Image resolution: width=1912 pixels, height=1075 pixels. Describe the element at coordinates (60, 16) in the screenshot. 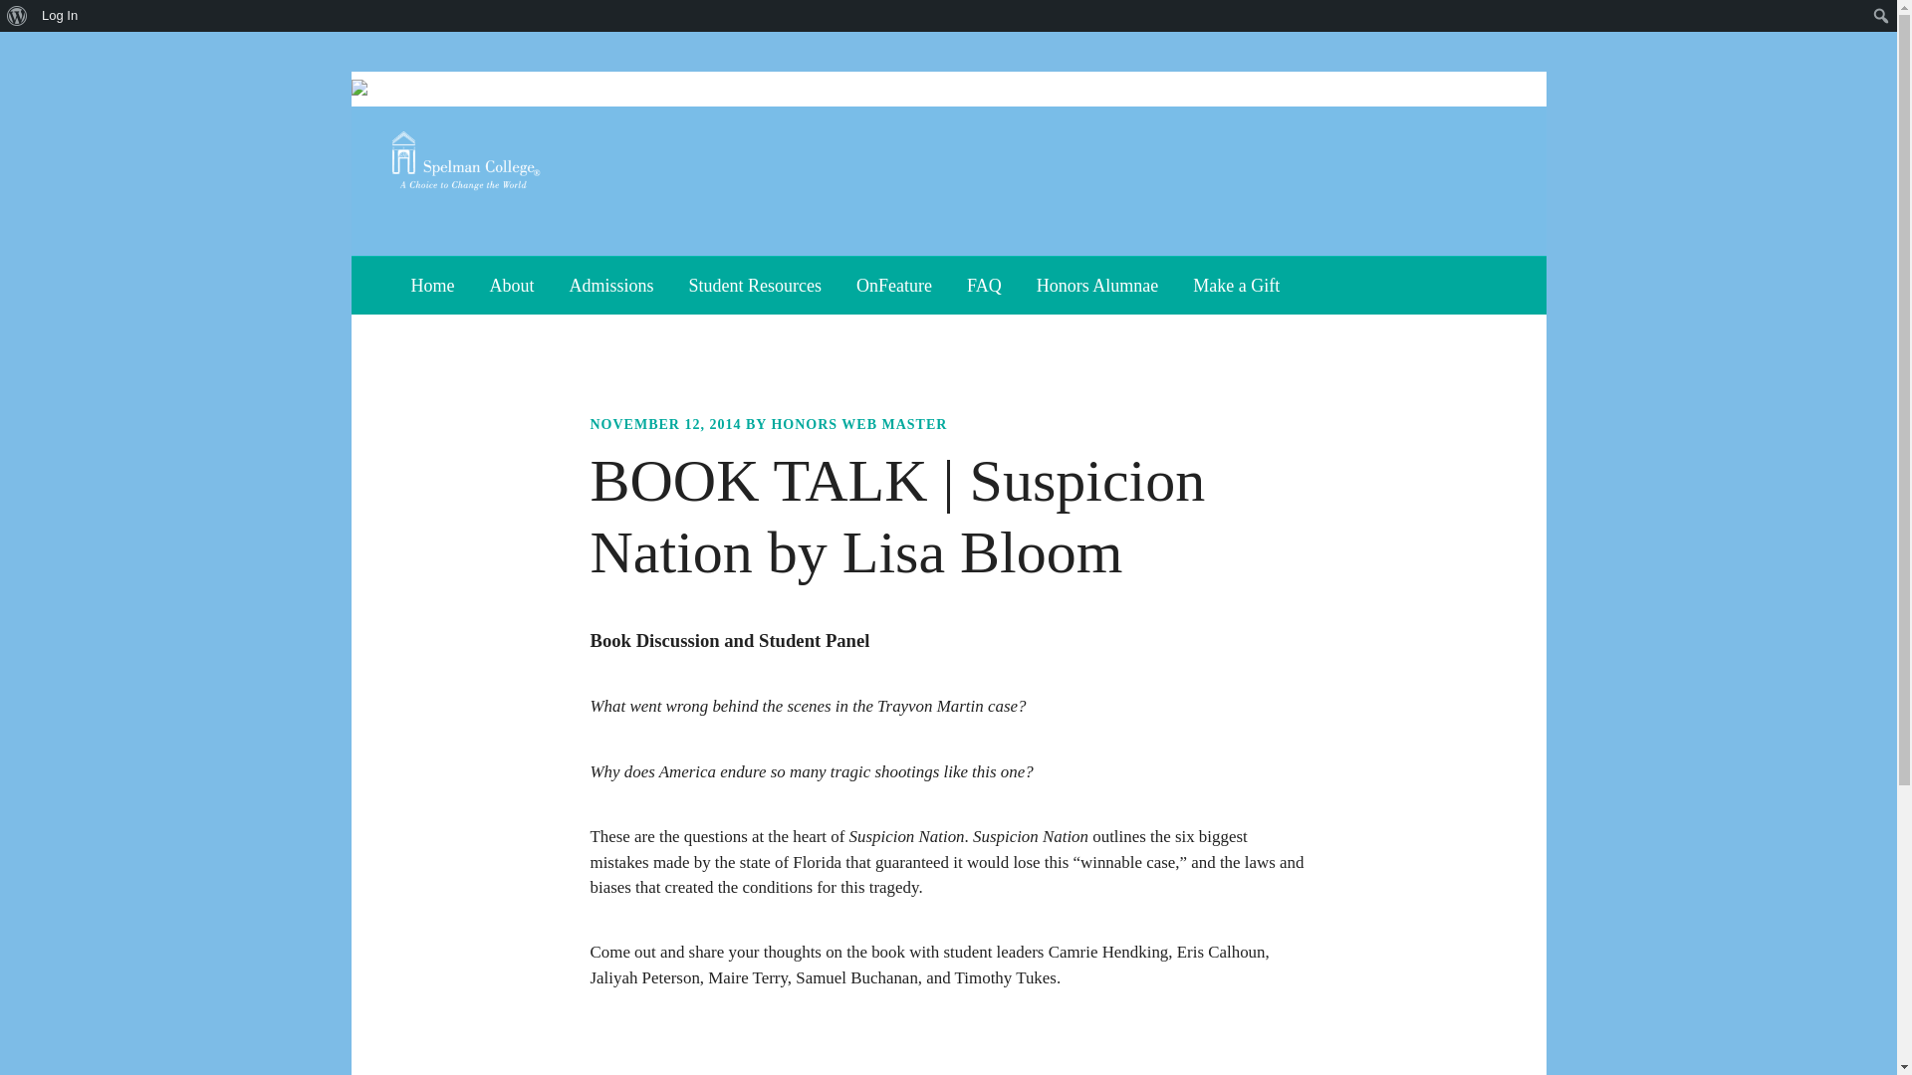

I see `Log In` at that location.